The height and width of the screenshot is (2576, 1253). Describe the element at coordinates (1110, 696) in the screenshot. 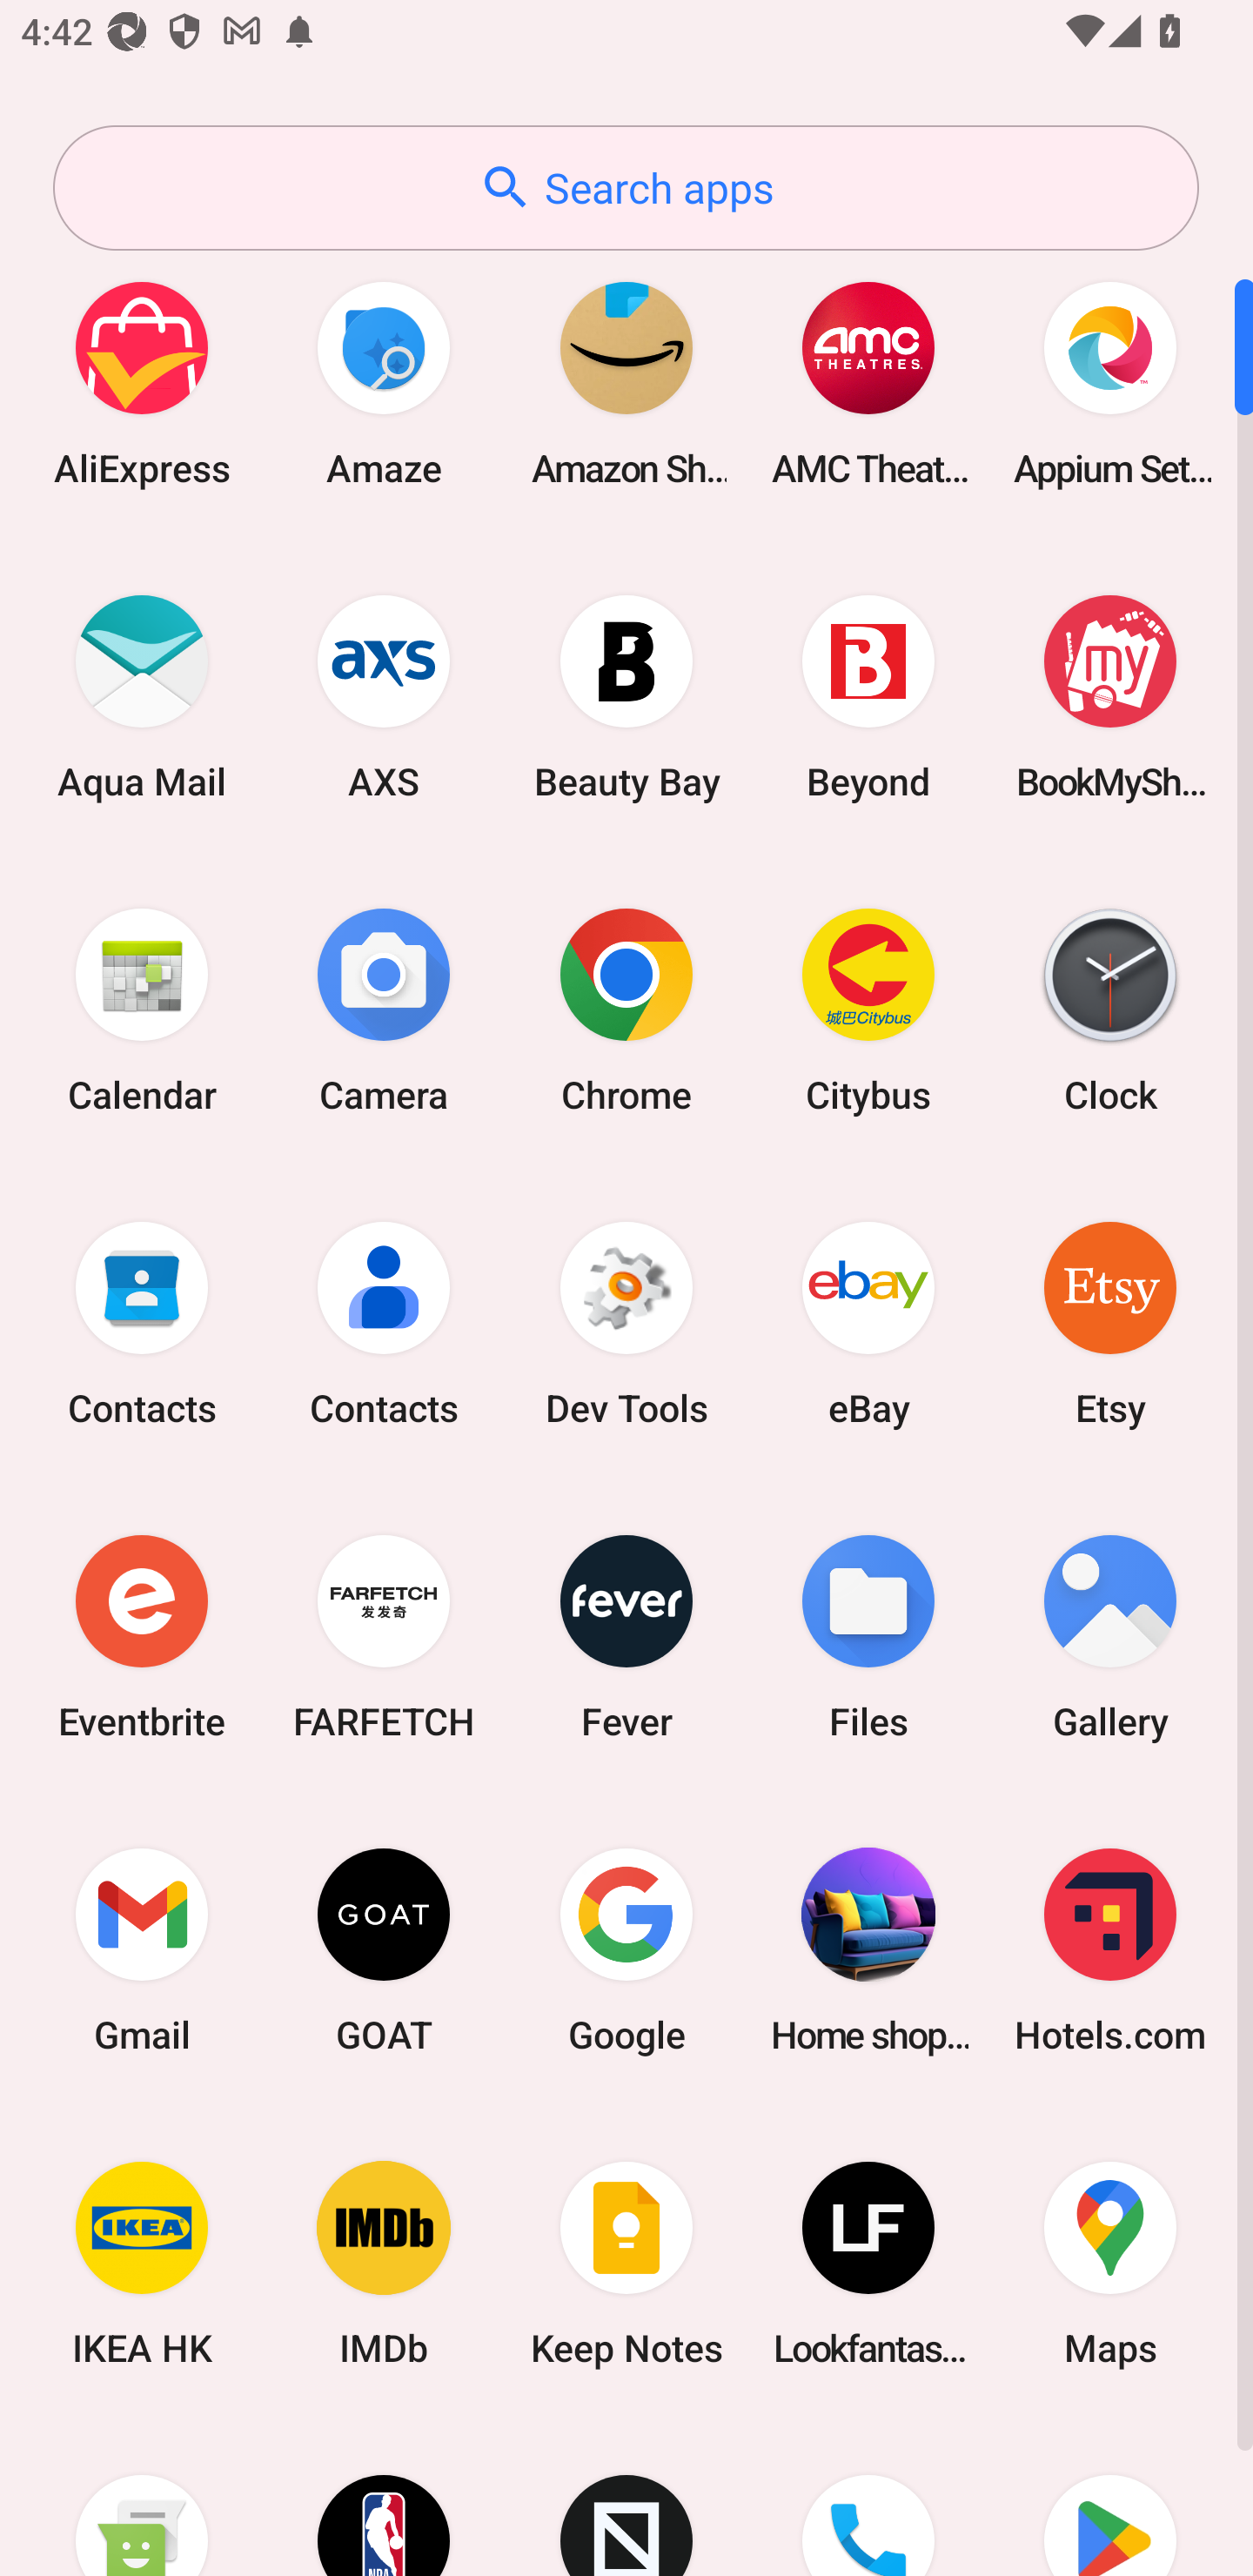

I see `BookMyShow` at that location.